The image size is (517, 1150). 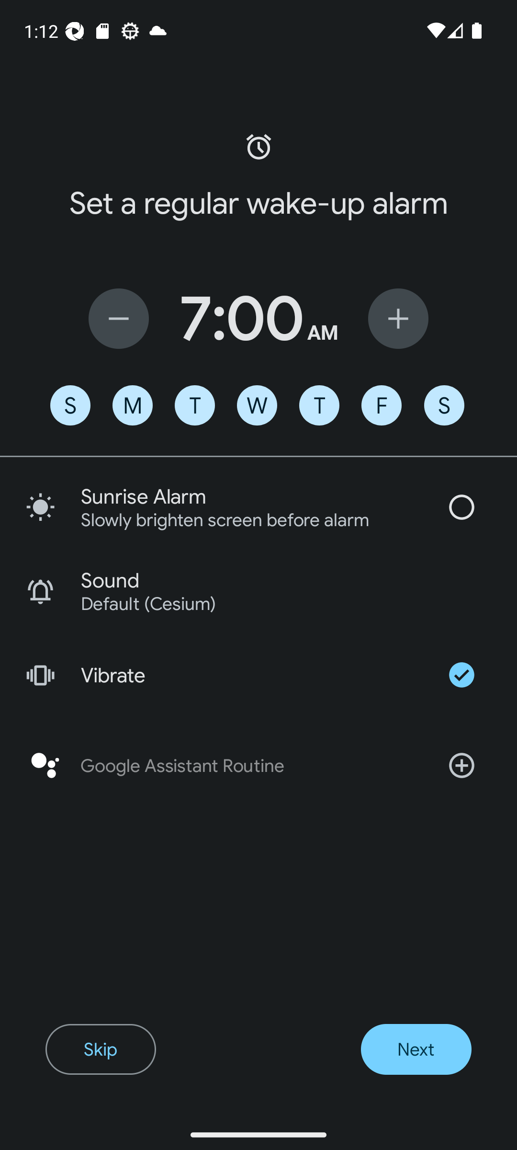 I want to click on Fifteen minutes earlier, so click(x=119, y=318).